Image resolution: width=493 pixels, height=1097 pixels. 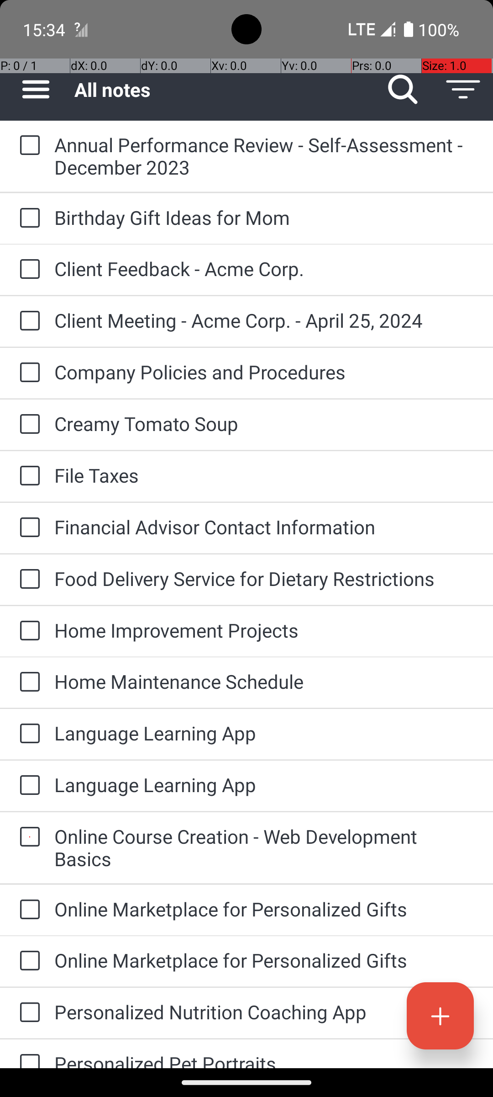 What do you see at coordinates (265, 1060) in the screenshot?
I see `Personalized Pet Portraits` at bounding box center [265, 1060].